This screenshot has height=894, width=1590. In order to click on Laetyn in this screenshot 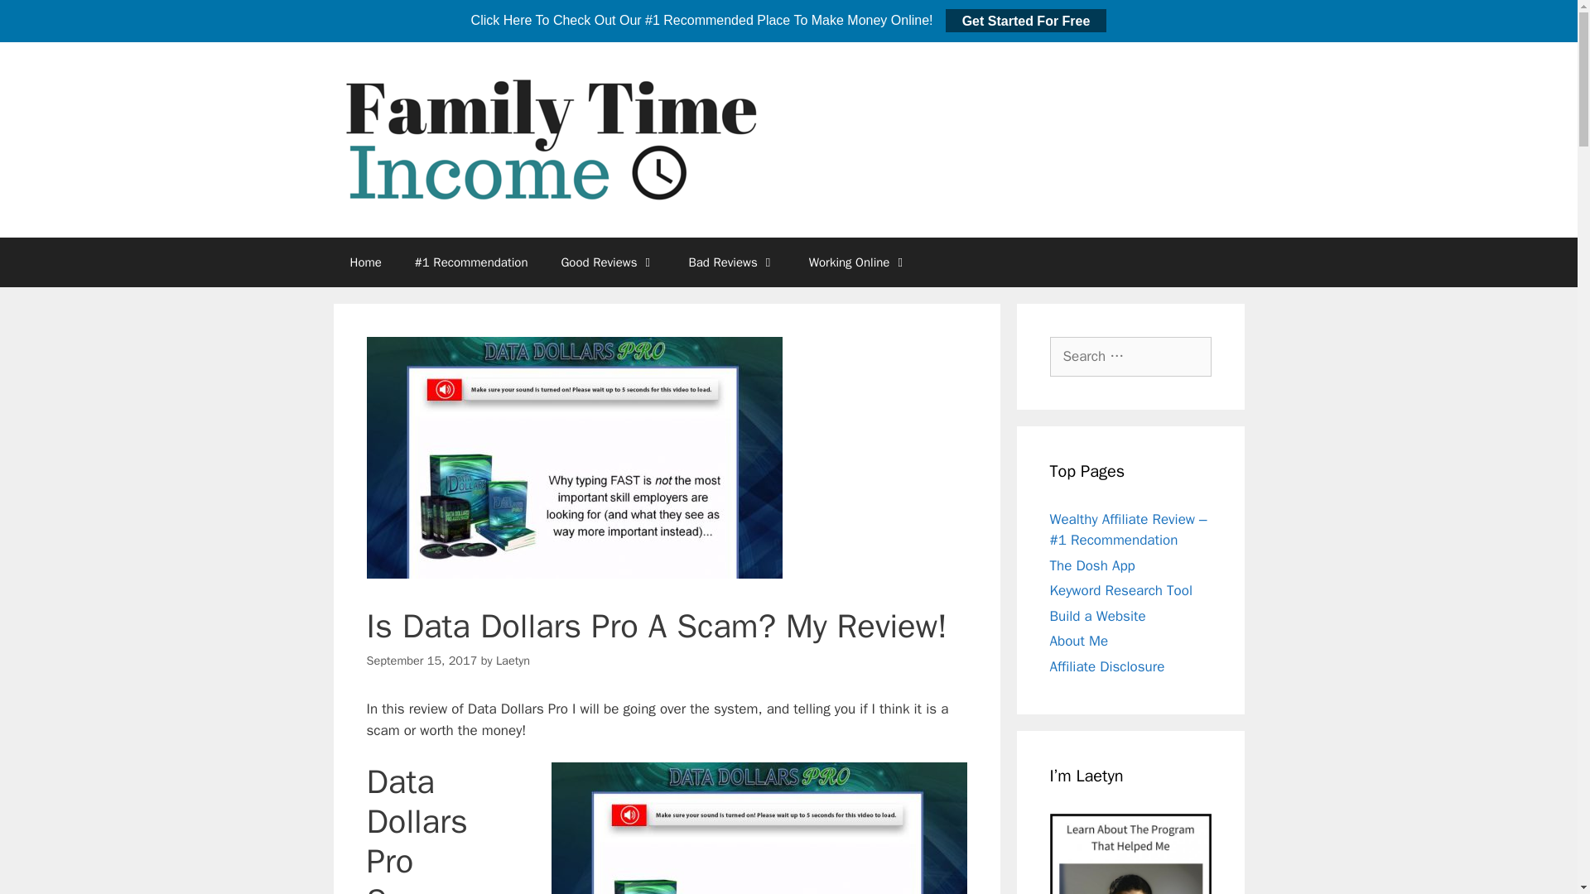, I will do `click(513, 661)`.